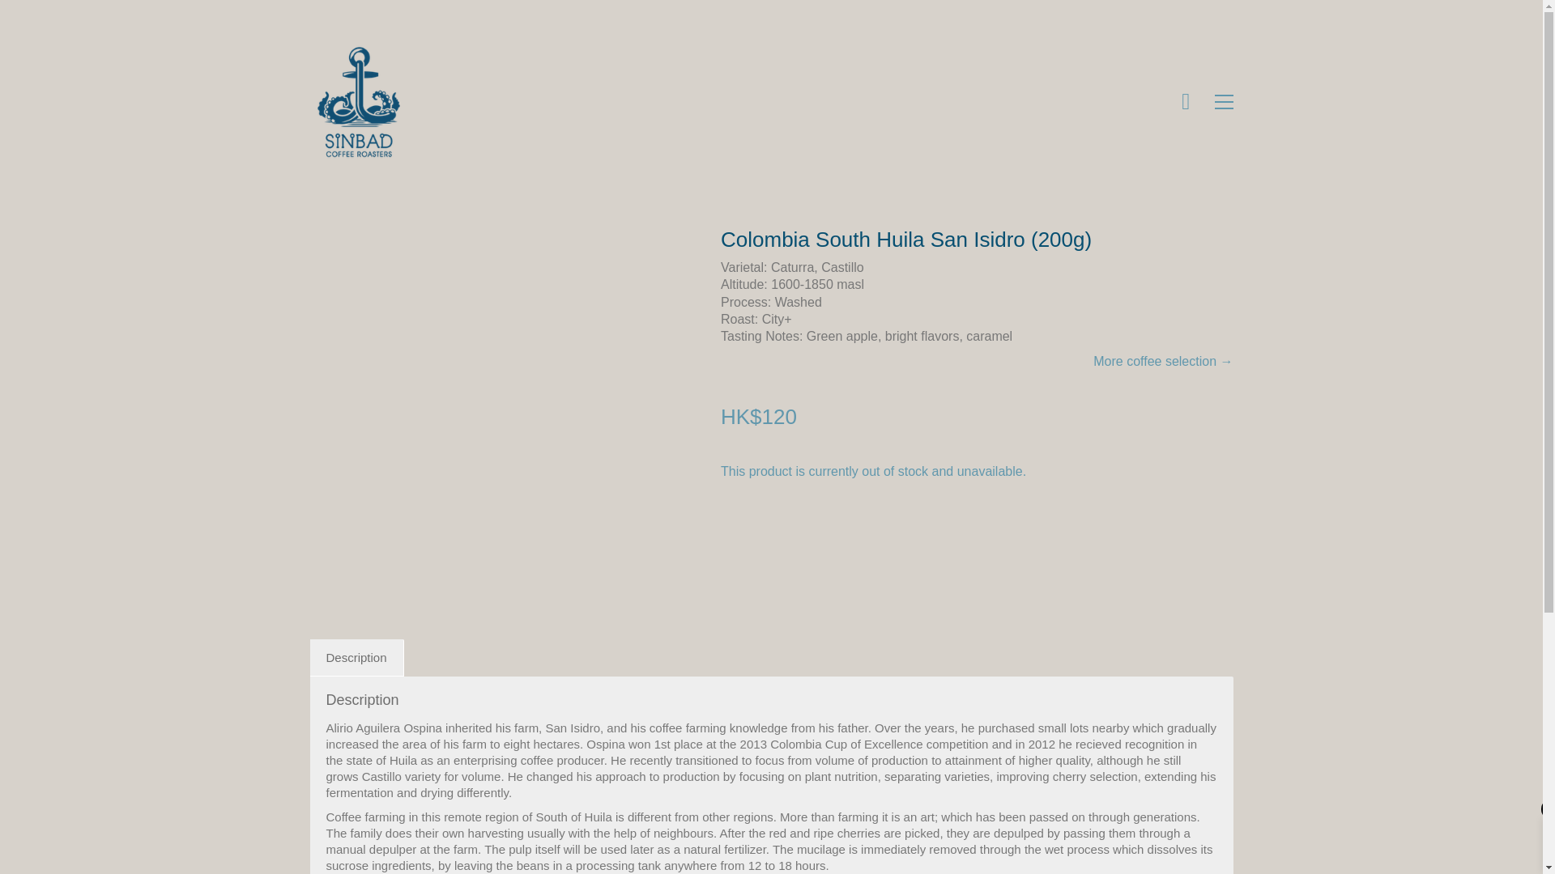 The image size is (1555, 874). Describe the element at coordinates (769, 780) in the screenshot. I see `Instagram` at that location.